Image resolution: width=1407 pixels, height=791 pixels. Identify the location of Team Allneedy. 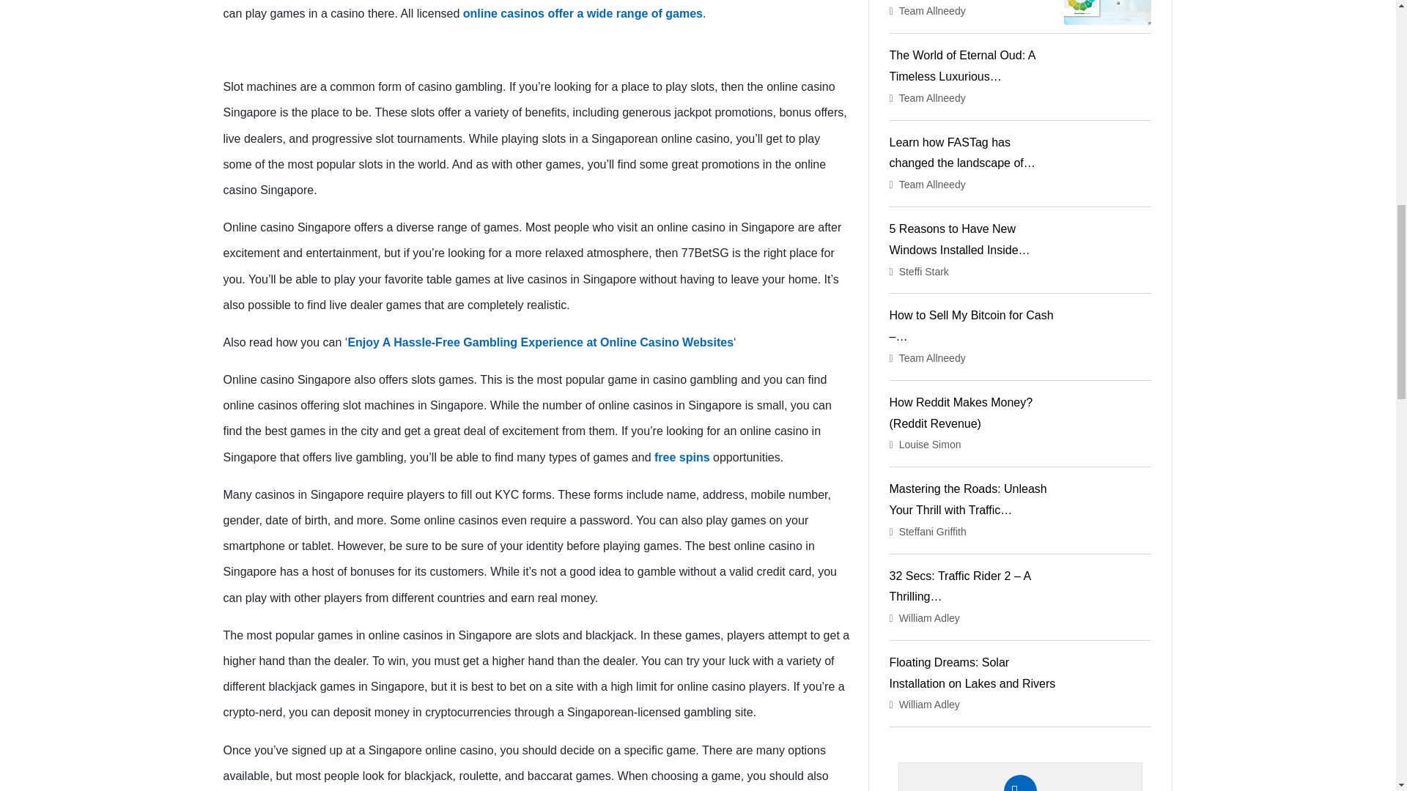
(932, 10).